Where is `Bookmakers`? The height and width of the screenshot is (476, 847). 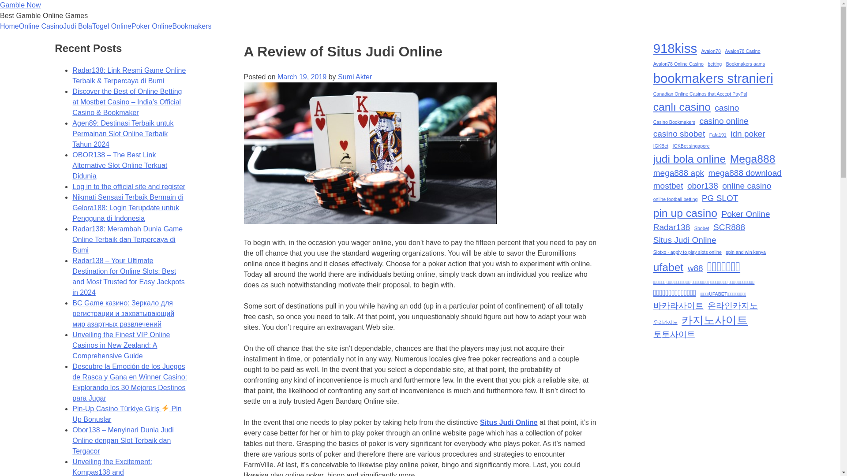 Bookmakers is located at coordinates (191, 26).